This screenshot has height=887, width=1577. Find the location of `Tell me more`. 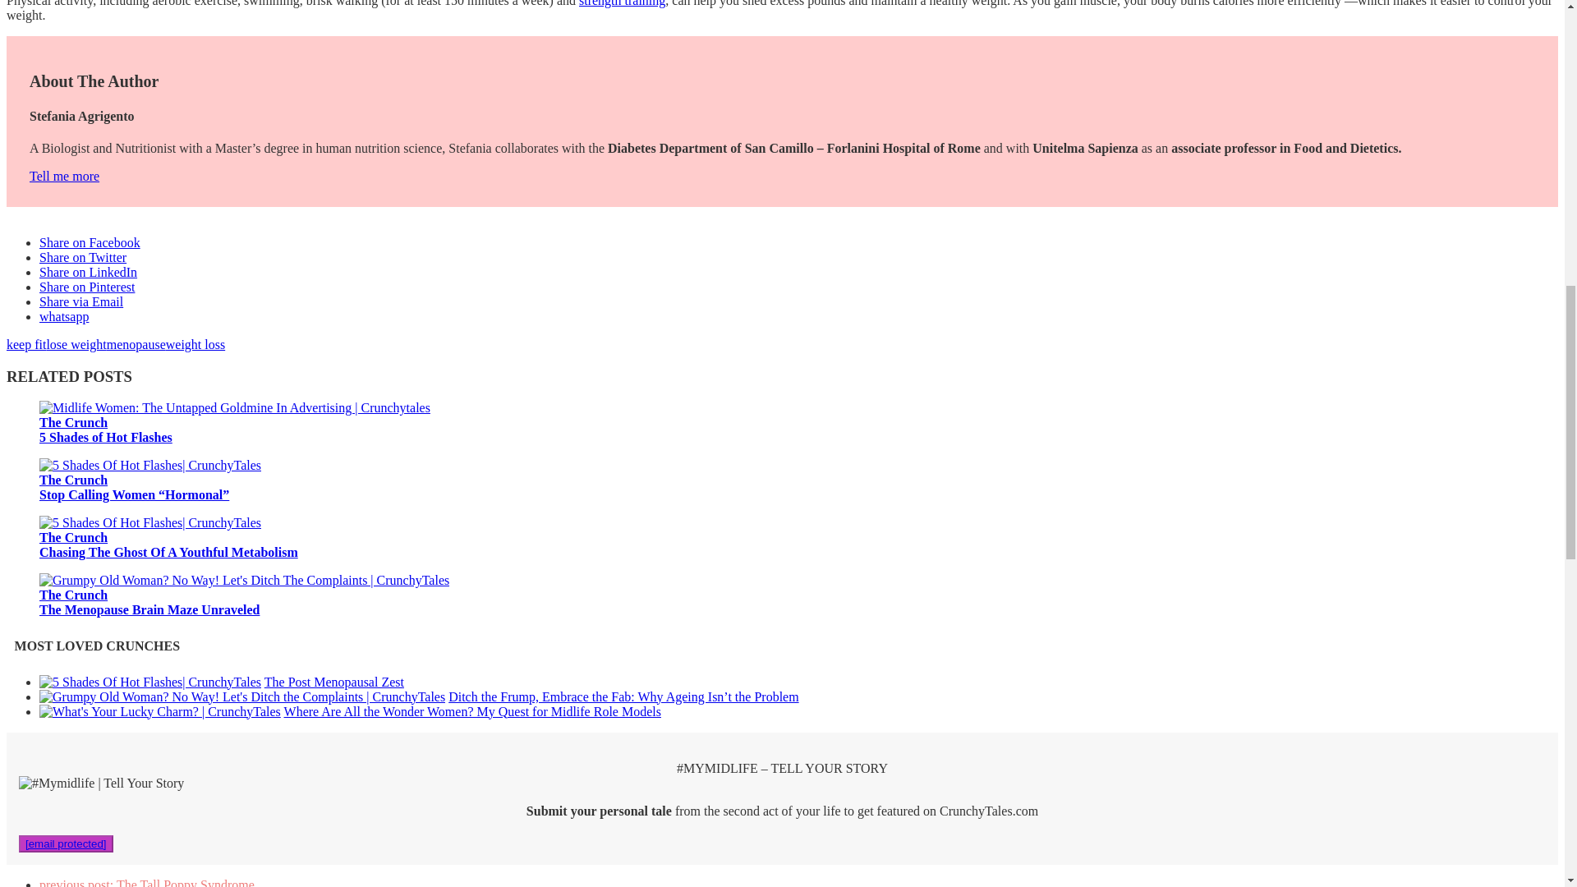

Tell me more is located at coordinates (64, 176).